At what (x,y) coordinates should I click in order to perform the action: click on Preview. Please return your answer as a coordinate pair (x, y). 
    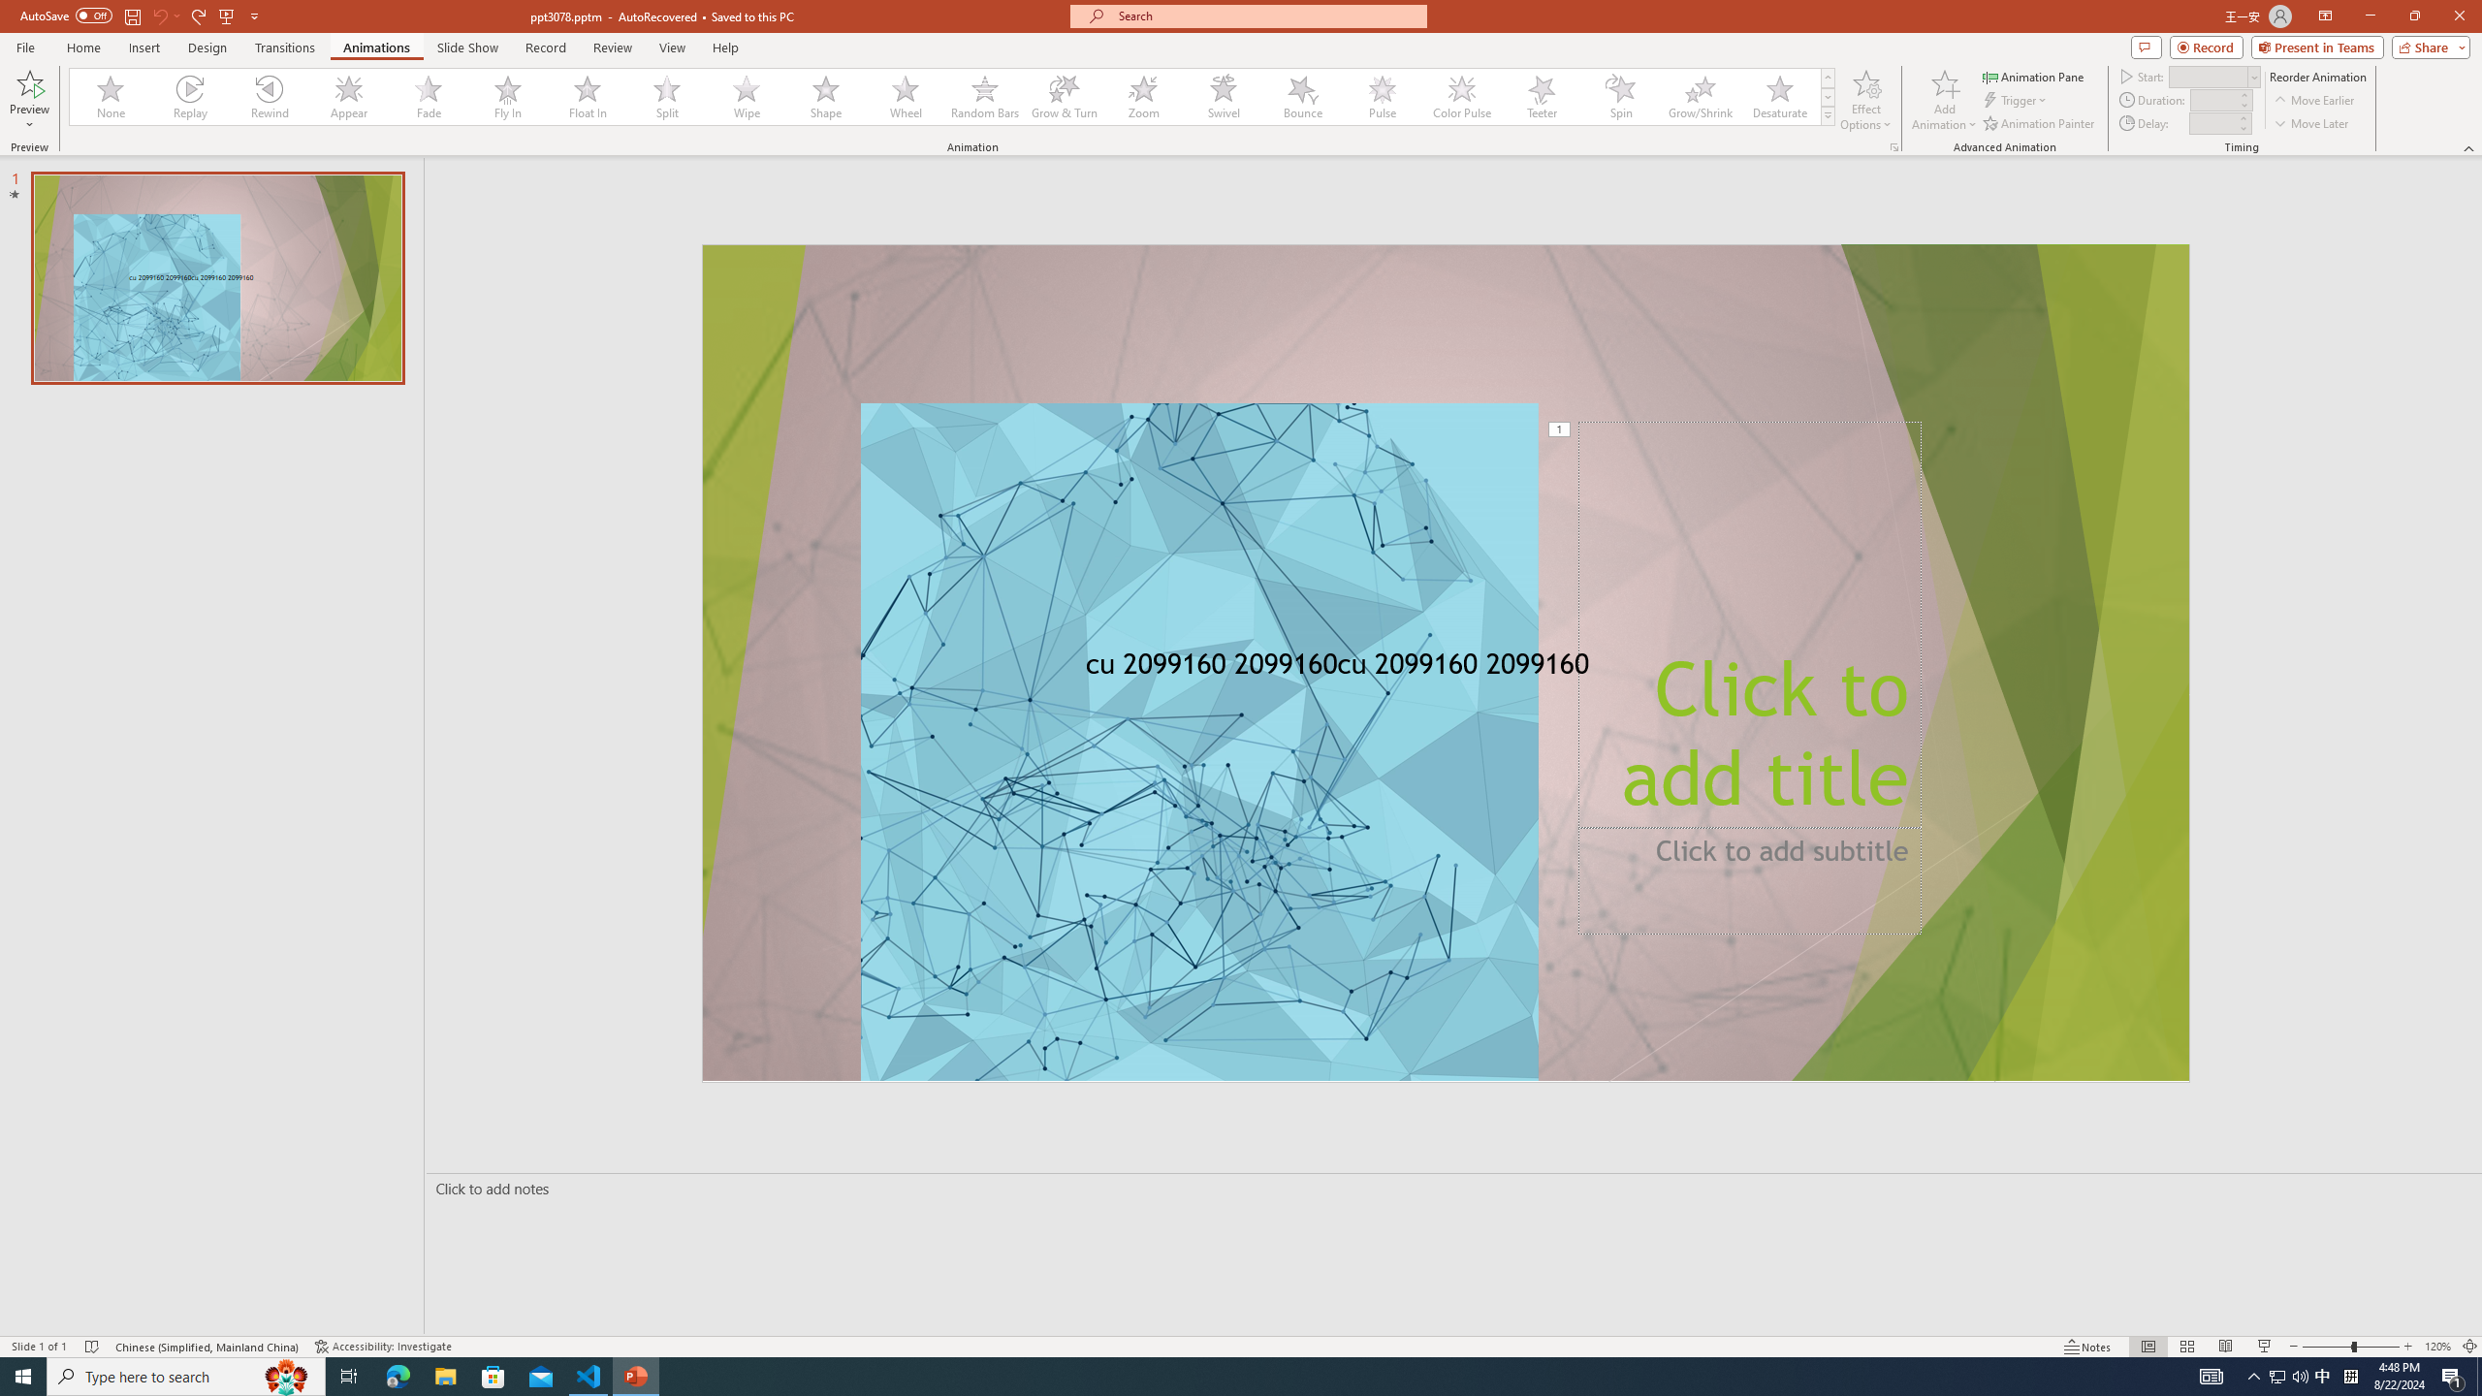
    Looking at the image, I should click on (29, 100).